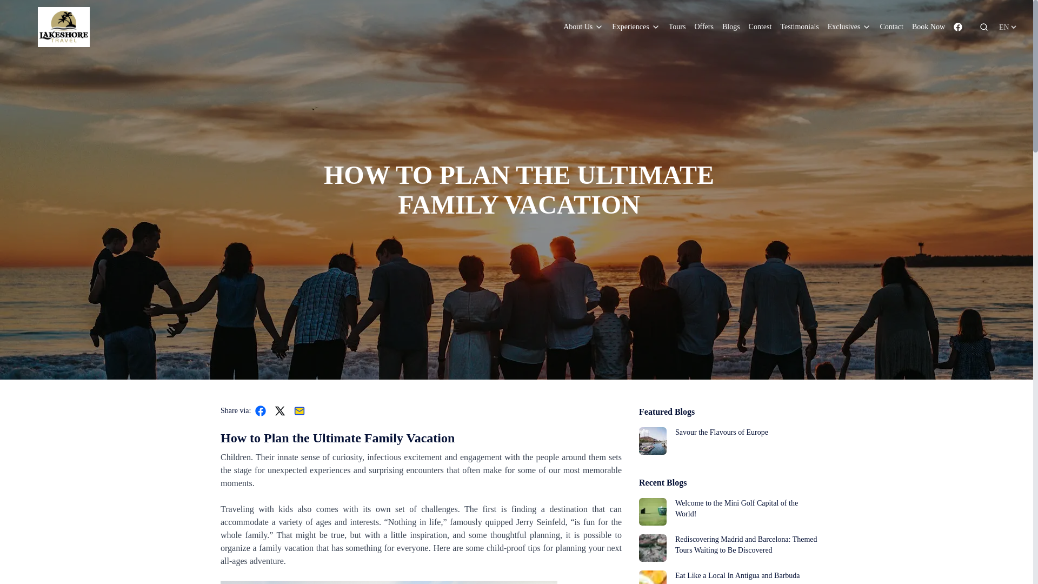  I want to click on Eat Like a Local In Antigua and Barbuda, so click(728, 578).